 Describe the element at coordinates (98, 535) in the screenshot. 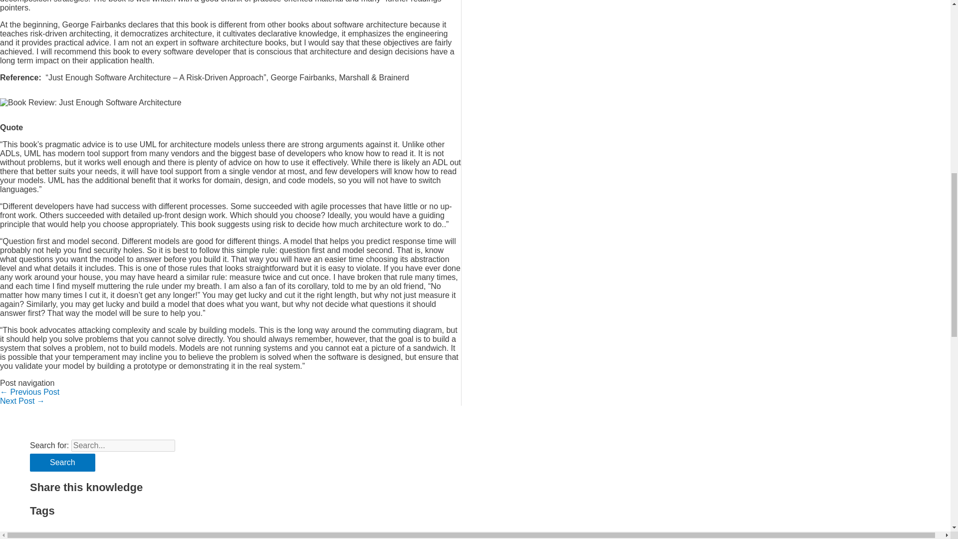

I see `agile` at that location.